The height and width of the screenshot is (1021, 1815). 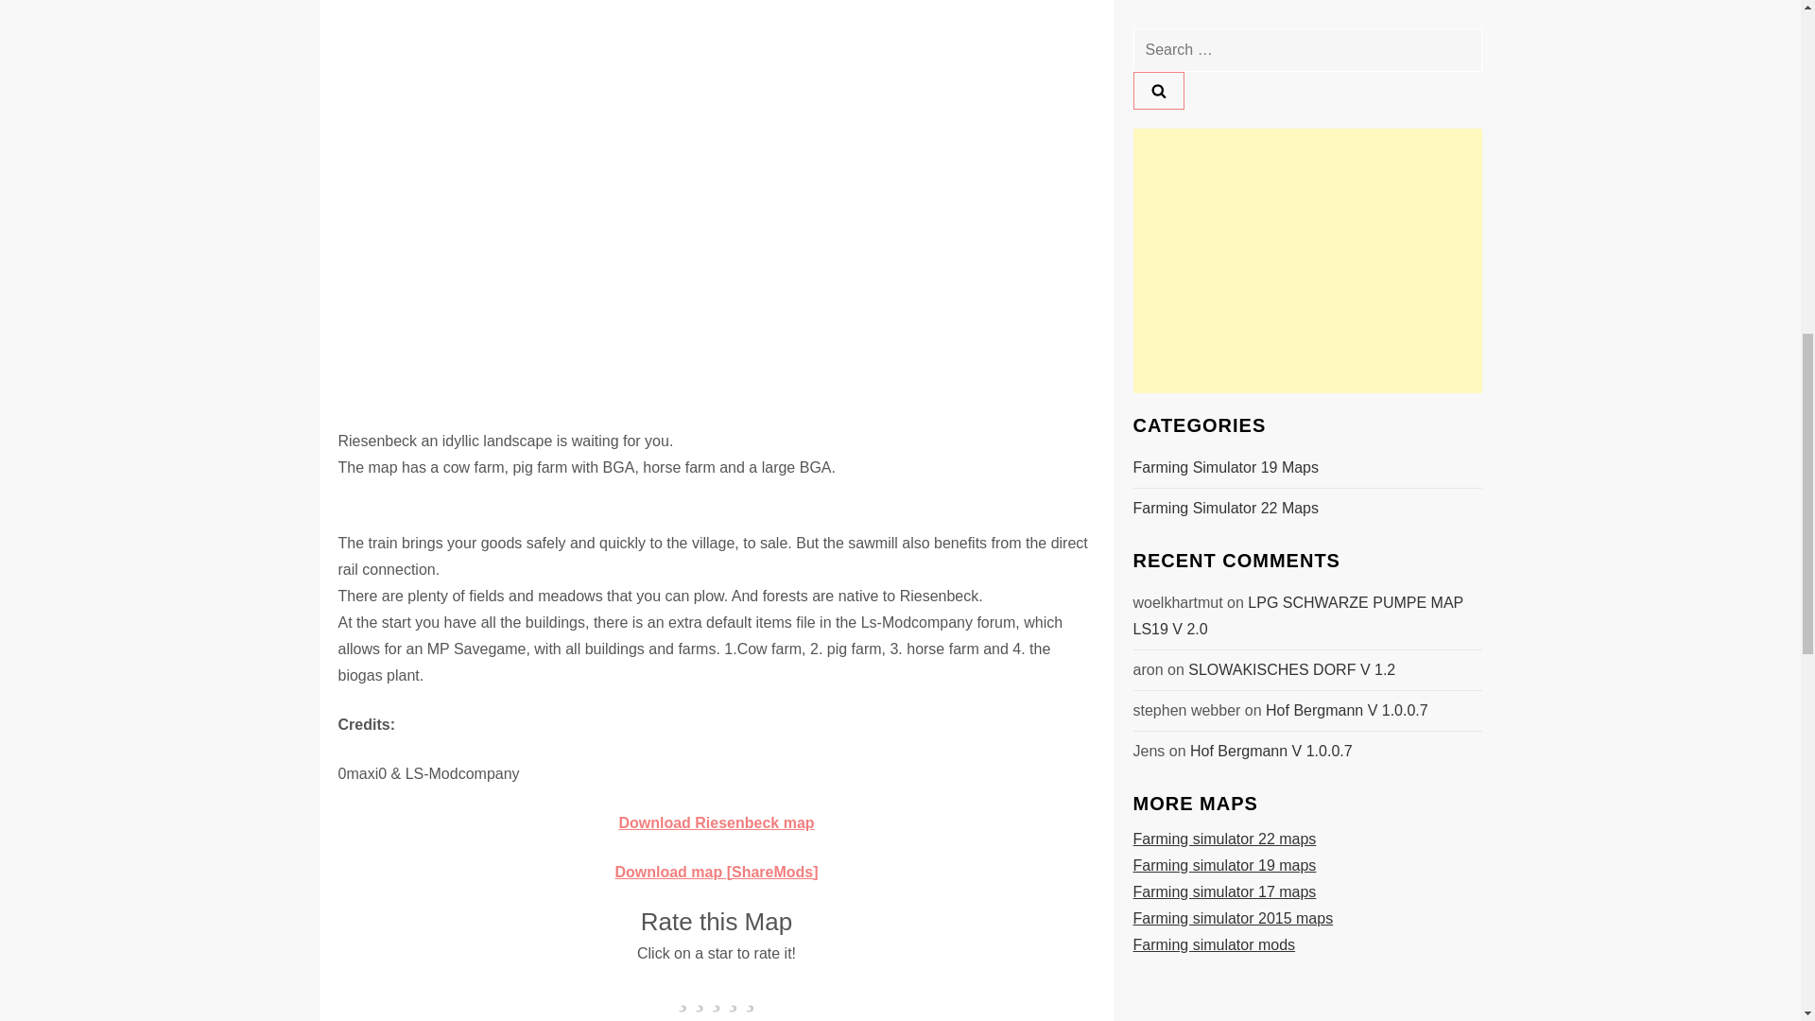 I want to click on Download modification, so click(x=717, y=872).